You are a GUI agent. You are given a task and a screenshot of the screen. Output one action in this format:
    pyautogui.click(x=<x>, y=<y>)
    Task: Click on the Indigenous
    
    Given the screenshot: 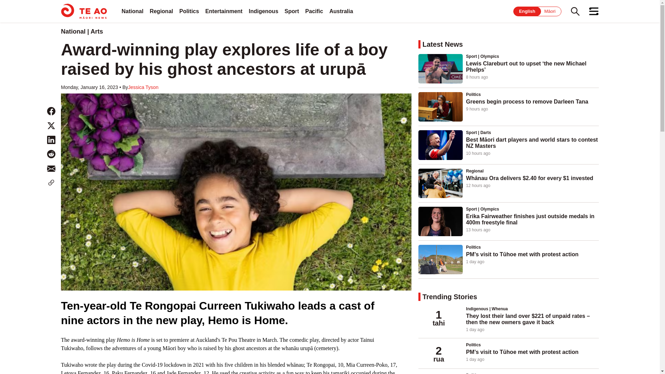 What is the action you would take?
    pyautogui.click(x=263, y=11)
    